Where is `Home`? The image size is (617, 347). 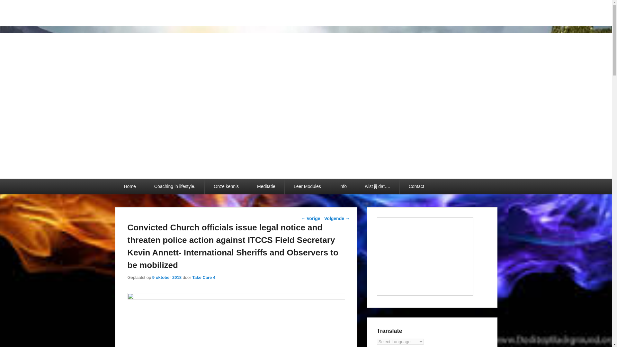
Home is located at coordinates (130, 186).